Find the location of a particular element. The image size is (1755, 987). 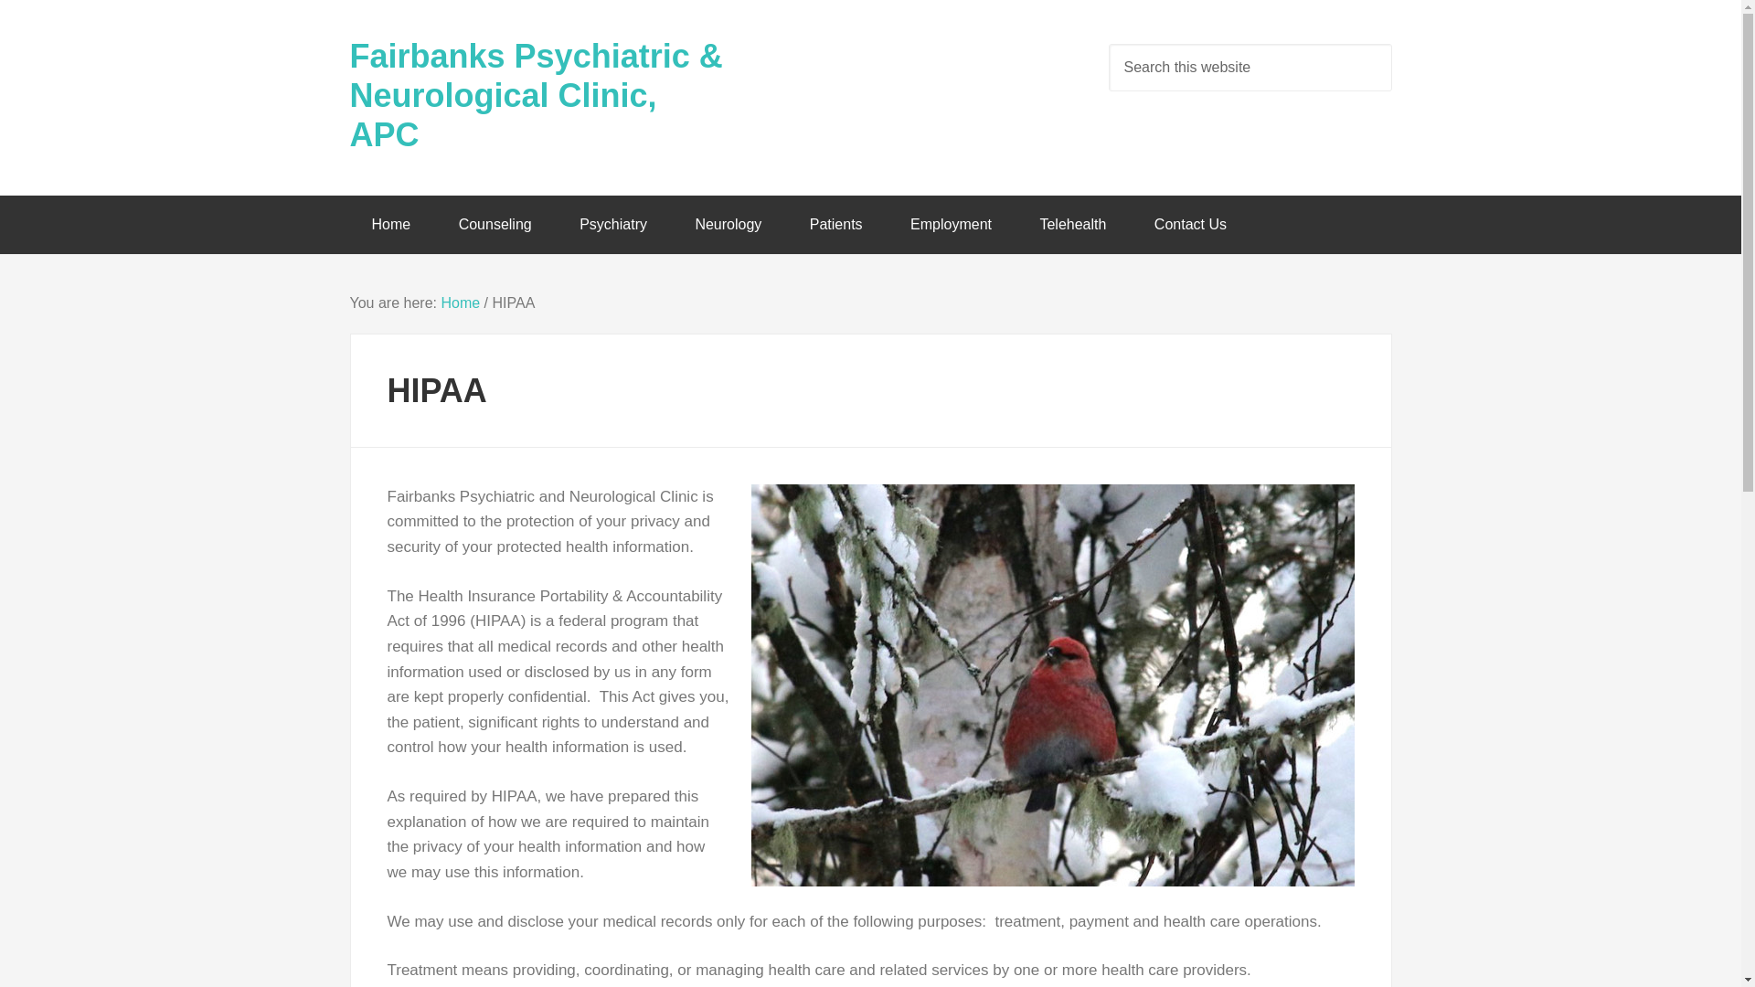

Telehealth is located at coordinates (1073, 224).